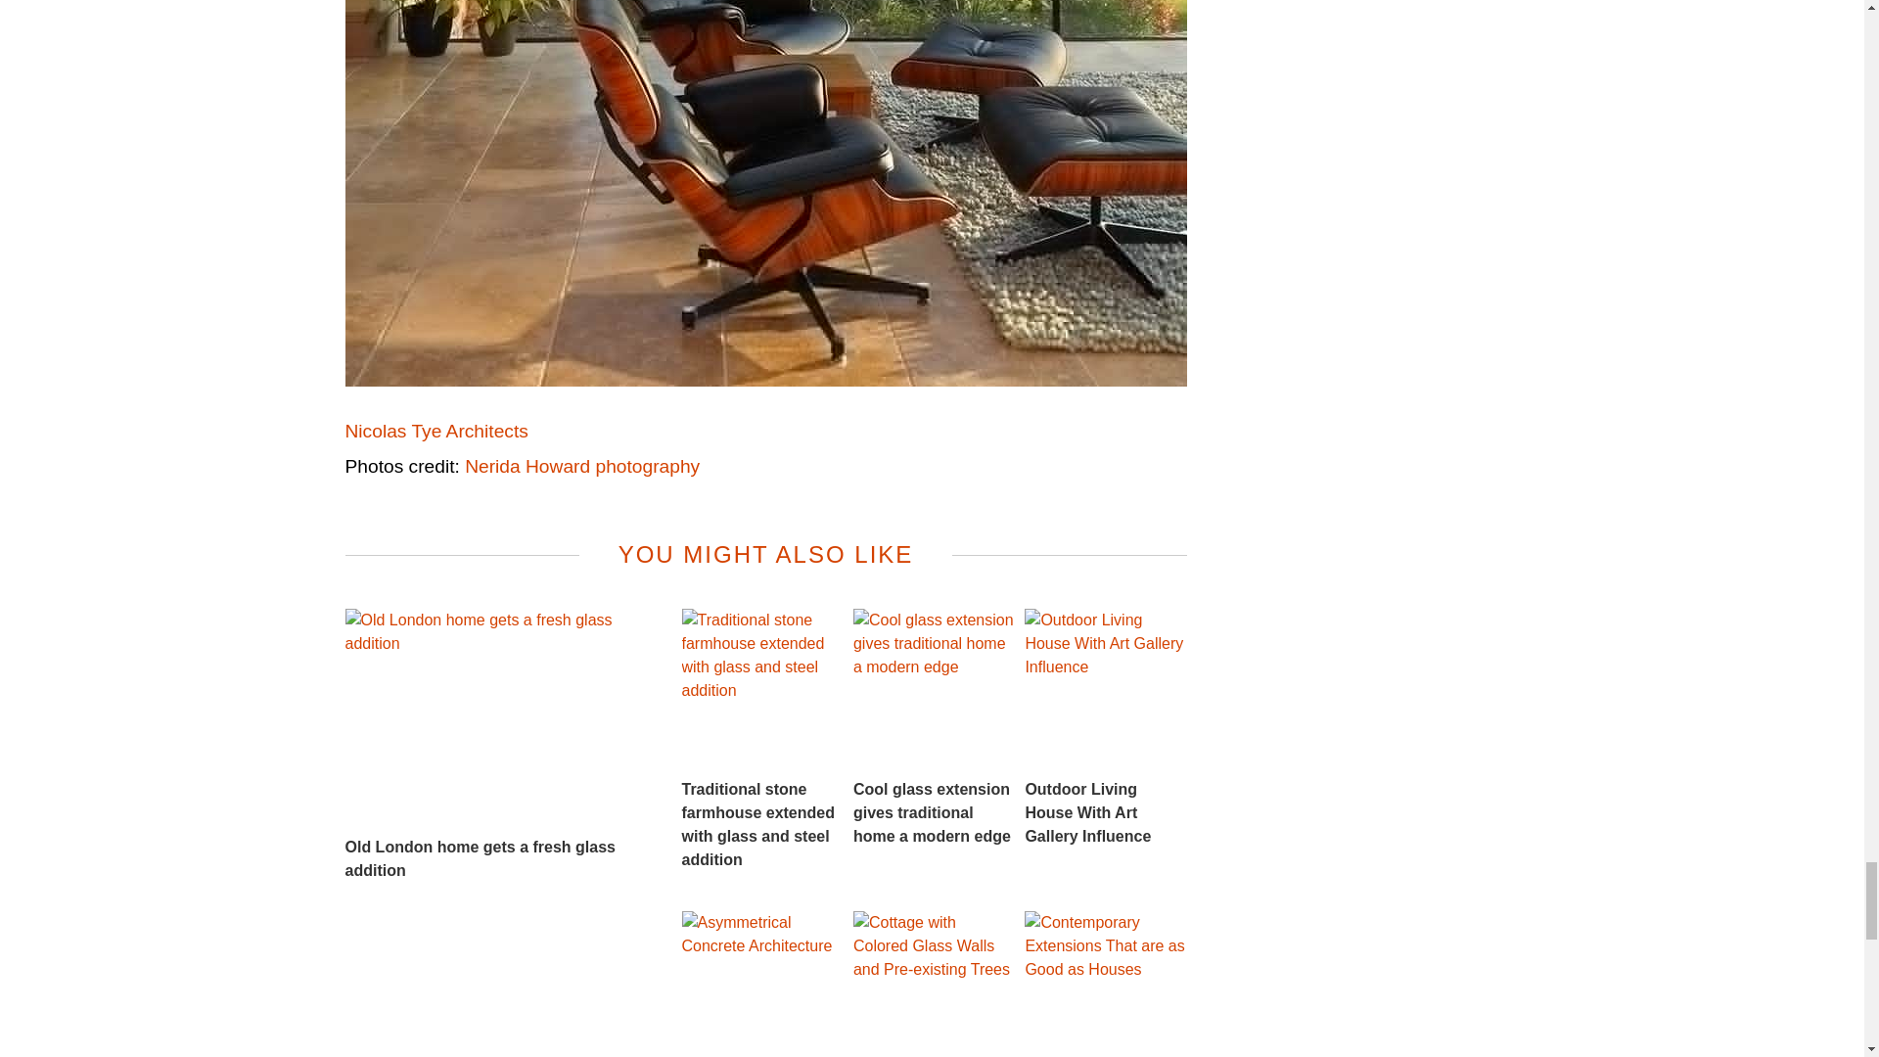  Describe the element at coordinates (435, 431) in the screenshot. I see `Nicolas Tye Architects` at that location.